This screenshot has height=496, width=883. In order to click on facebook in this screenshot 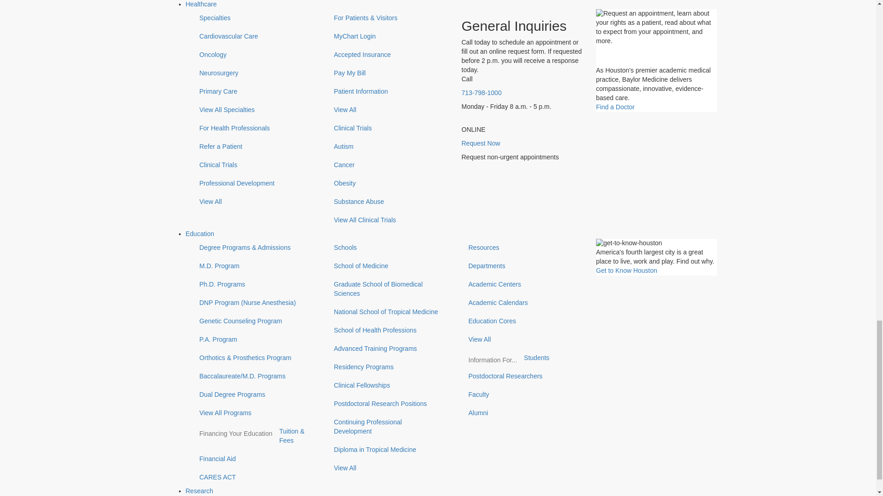, I will do `click(192, 337)`.